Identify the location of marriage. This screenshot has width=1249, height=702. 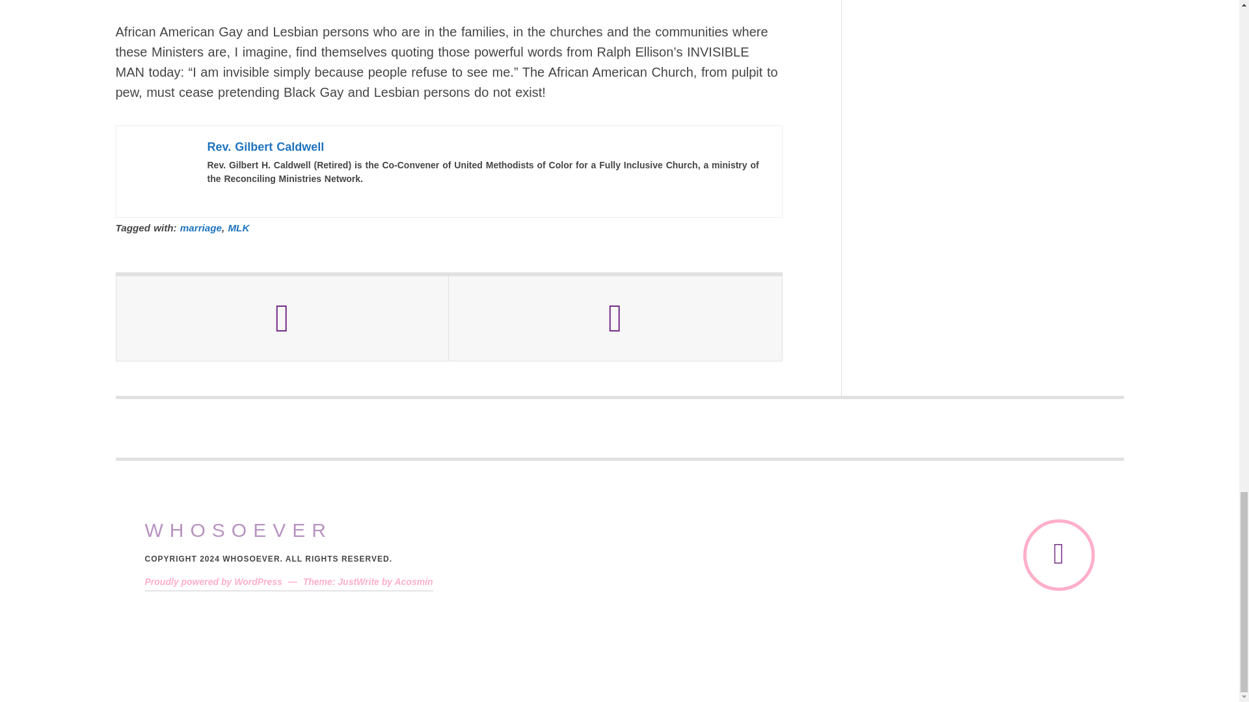
(200, 227).